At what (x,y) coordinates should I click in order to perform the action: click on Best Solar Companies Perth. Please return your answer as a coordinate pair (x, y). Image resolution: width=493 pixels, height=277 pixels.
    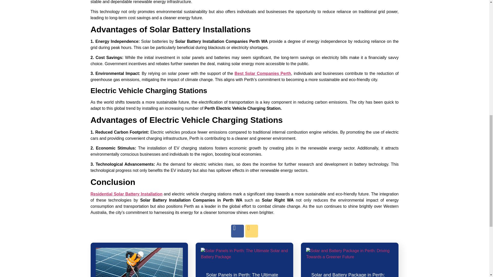
    Looking at the image, I should click on (263, 73).